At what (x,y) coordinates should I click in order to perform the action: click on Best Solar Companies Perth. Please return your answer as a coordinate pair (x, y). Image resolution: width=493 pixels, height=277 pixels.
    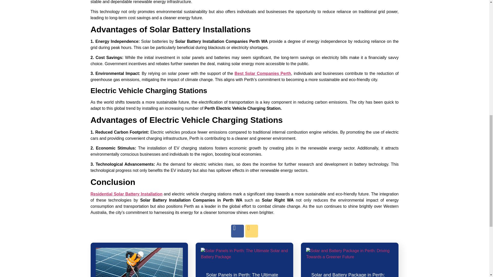
    Looking at the image, I should click on (263, 73).